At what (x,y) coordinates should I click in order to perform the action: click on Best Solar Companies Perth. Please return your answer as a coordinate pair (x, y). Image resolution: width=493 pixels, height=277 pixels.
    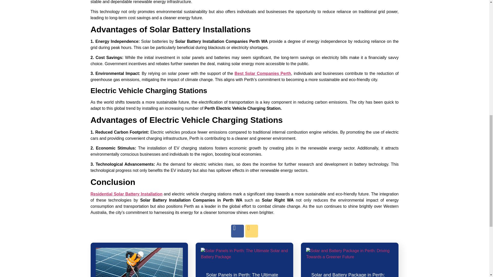
    Looking at the image, I should click on (263, 73).